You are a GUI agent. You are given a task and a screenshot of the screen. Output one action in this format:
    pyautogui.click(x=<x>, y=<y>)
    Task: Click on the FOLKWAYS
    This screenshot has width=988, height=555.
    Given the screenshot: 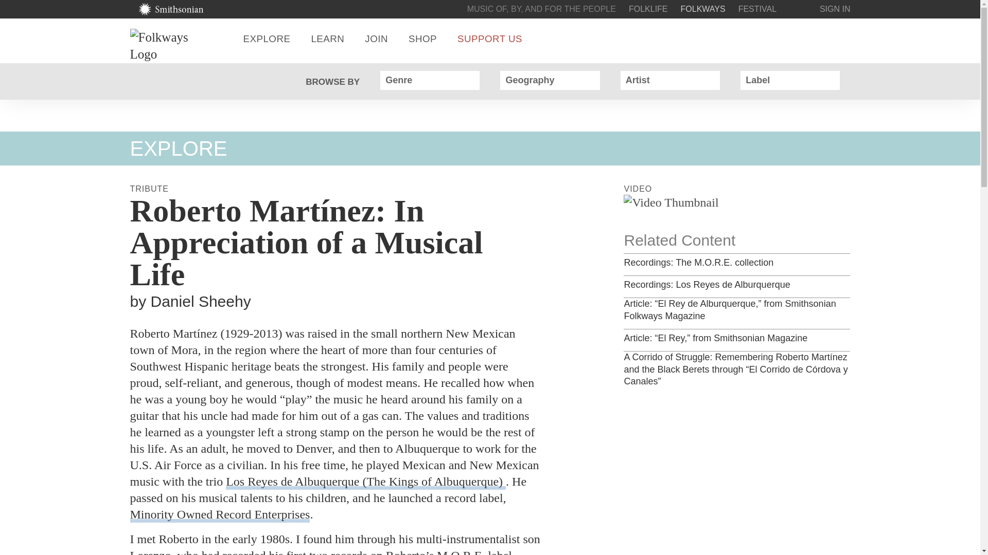 What is the action you would take?
    pyautogui.click(x=703, y=8)
    